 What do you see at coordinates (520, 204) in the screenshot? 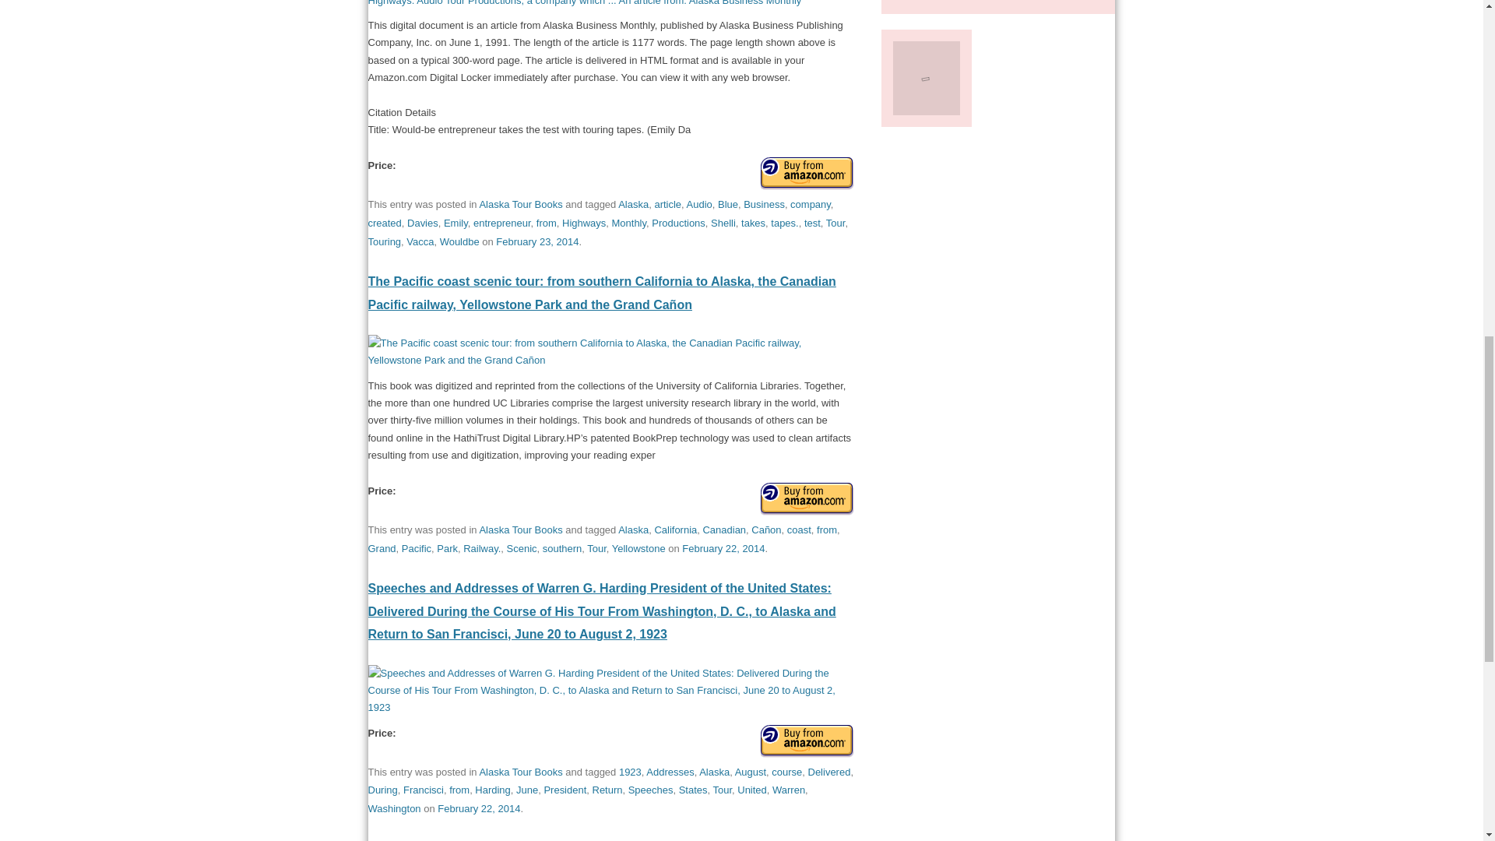
I see `Alaska Tour Books` at bounding box center [520, 204].